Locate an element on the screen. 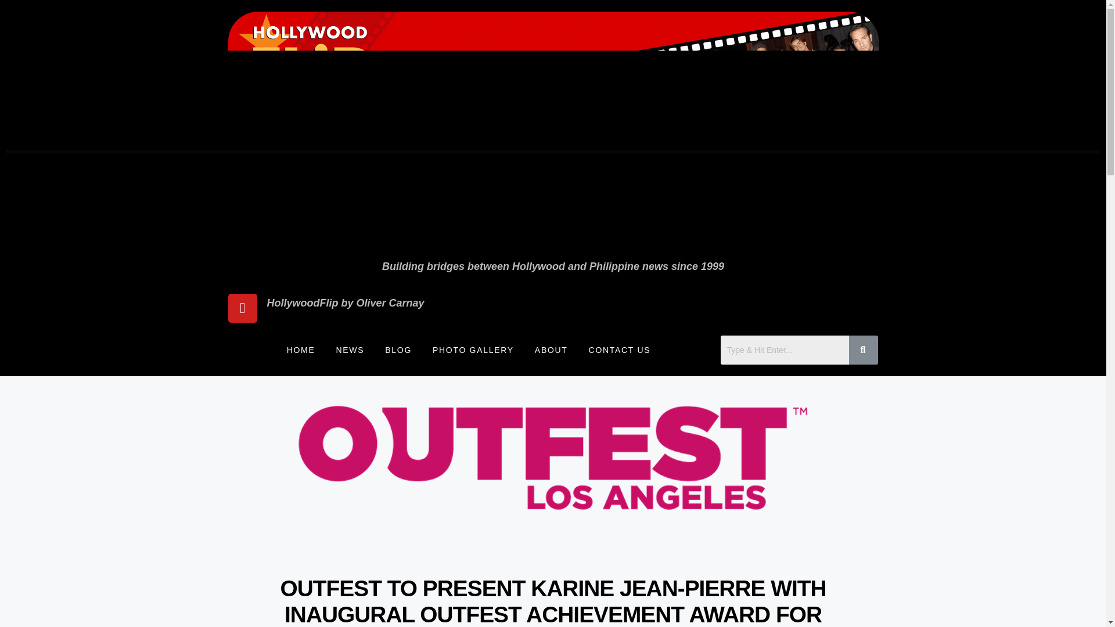 Image resolution: width=1115 pixels, height=627 pixels. BLOG is located at coordinates (398, 349).